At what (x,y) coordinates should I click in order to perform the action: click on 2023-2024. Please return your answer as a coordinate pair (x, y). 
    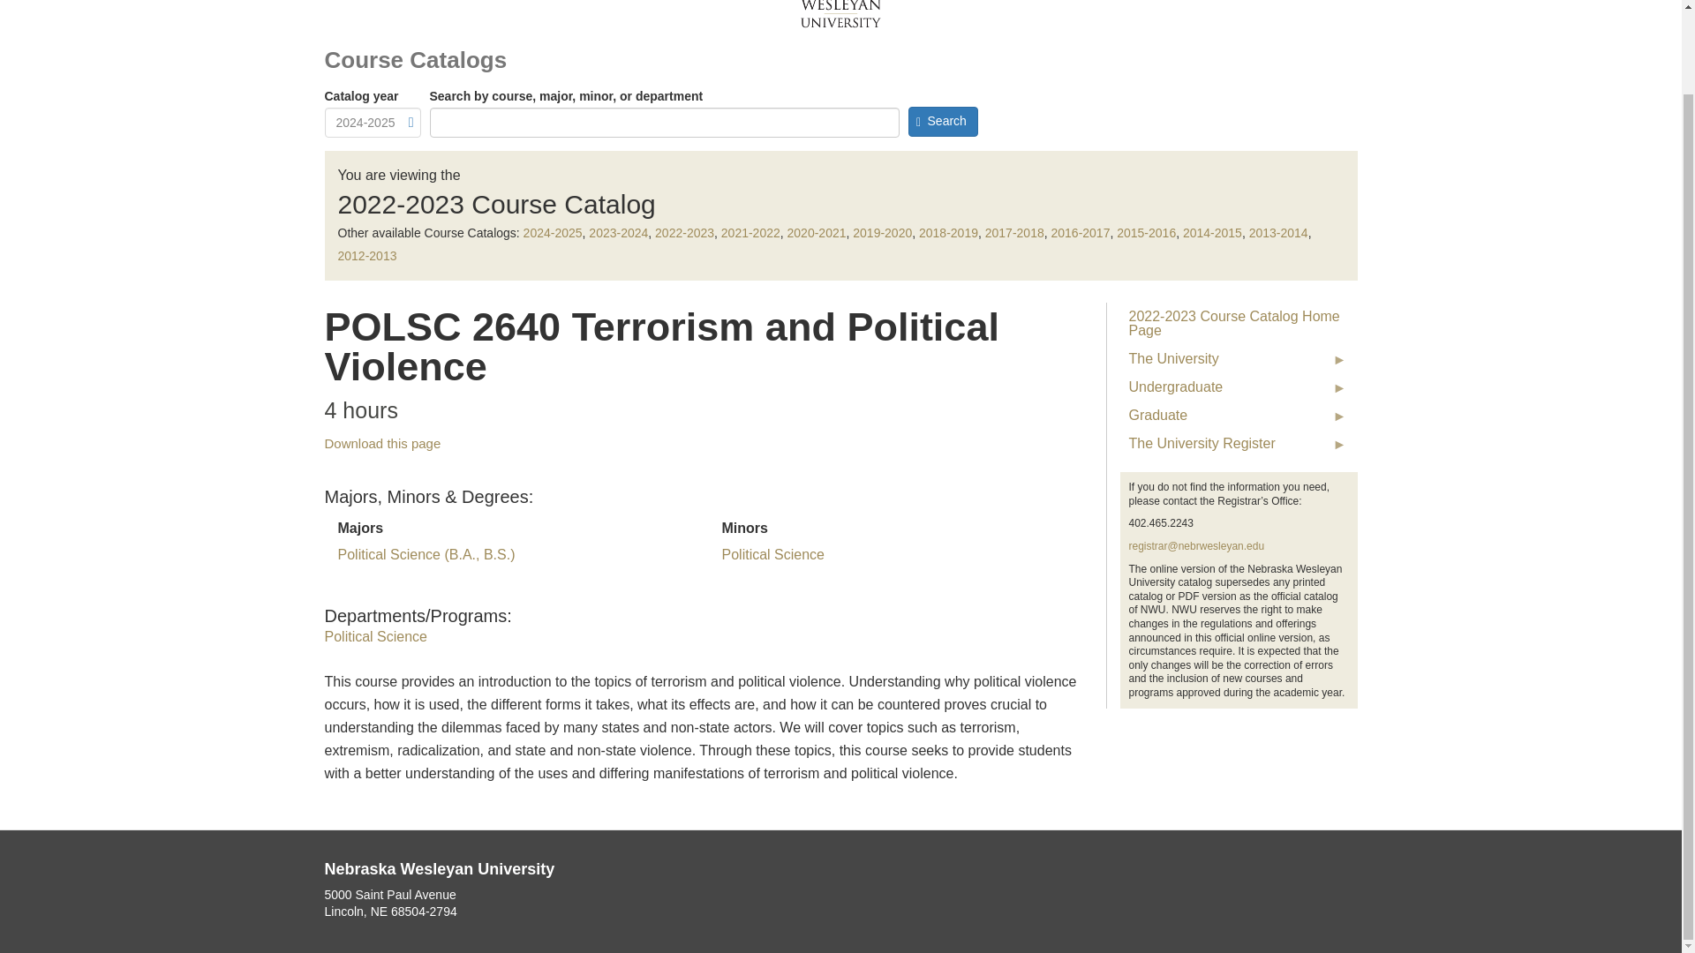
    Looking at the image, I should click on (618, 233).